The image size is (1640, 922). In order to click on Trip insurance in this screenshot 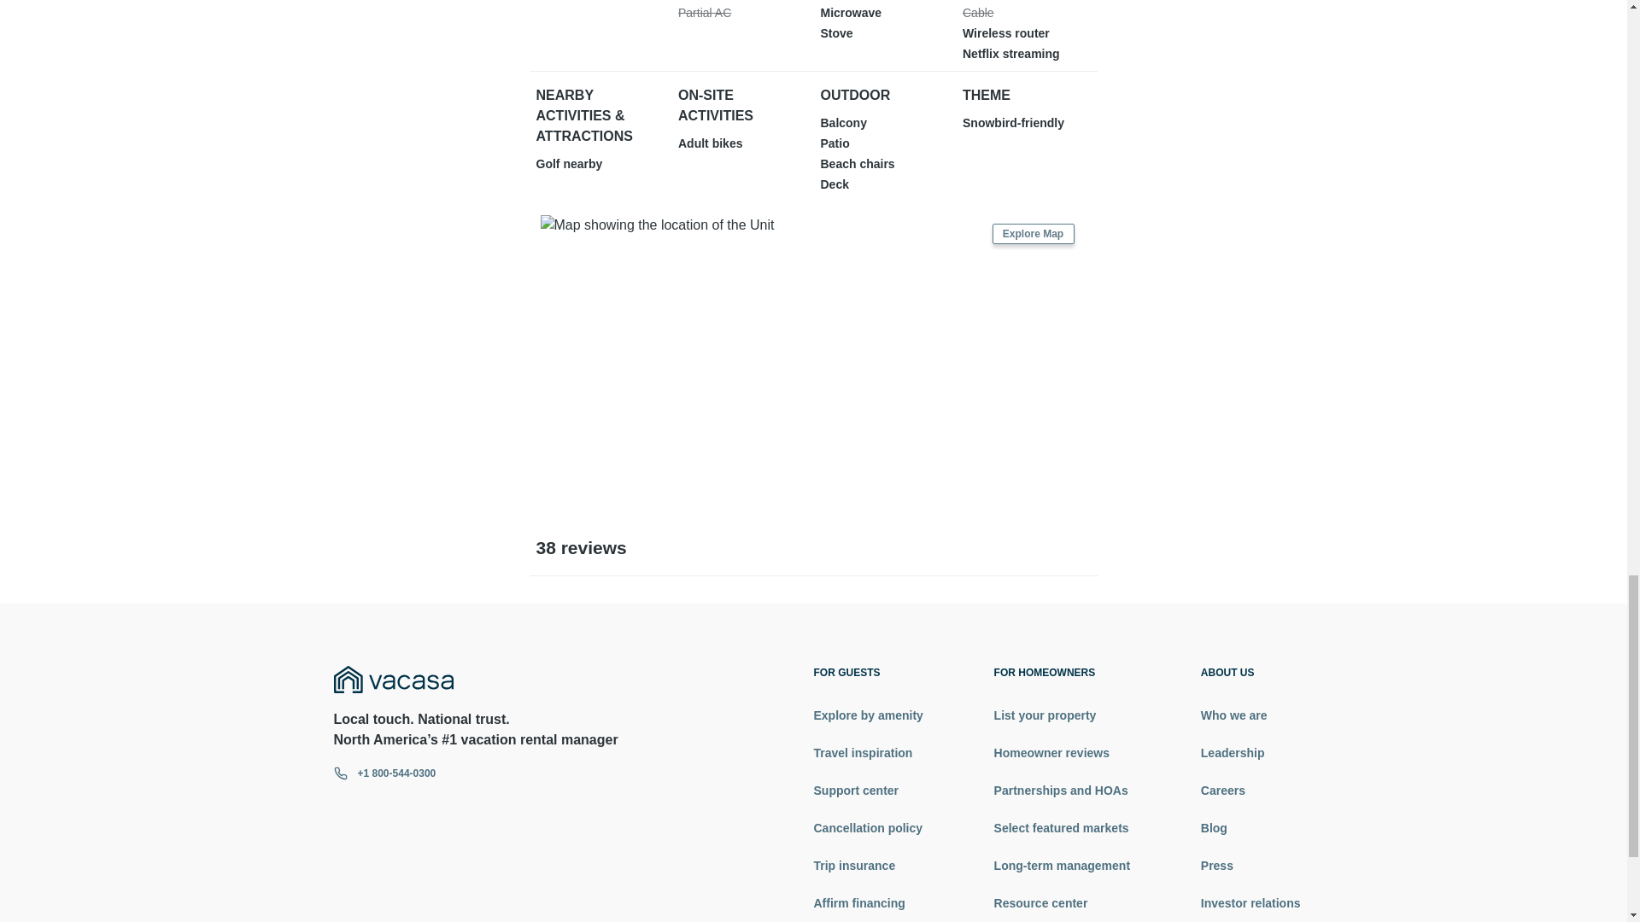, I will do `click(868, 866)`.